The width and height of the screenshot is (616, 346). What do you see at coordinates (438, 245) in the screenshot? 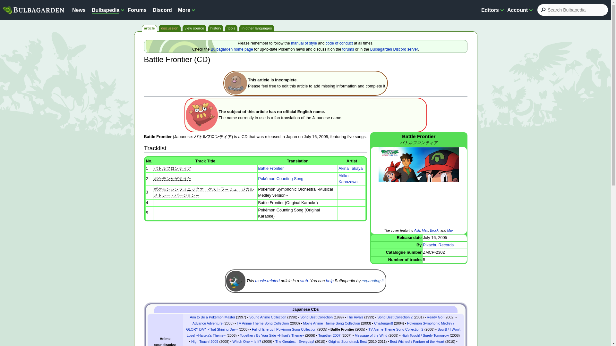
I see `Pikachu Records` at bounding box center [438, 245].